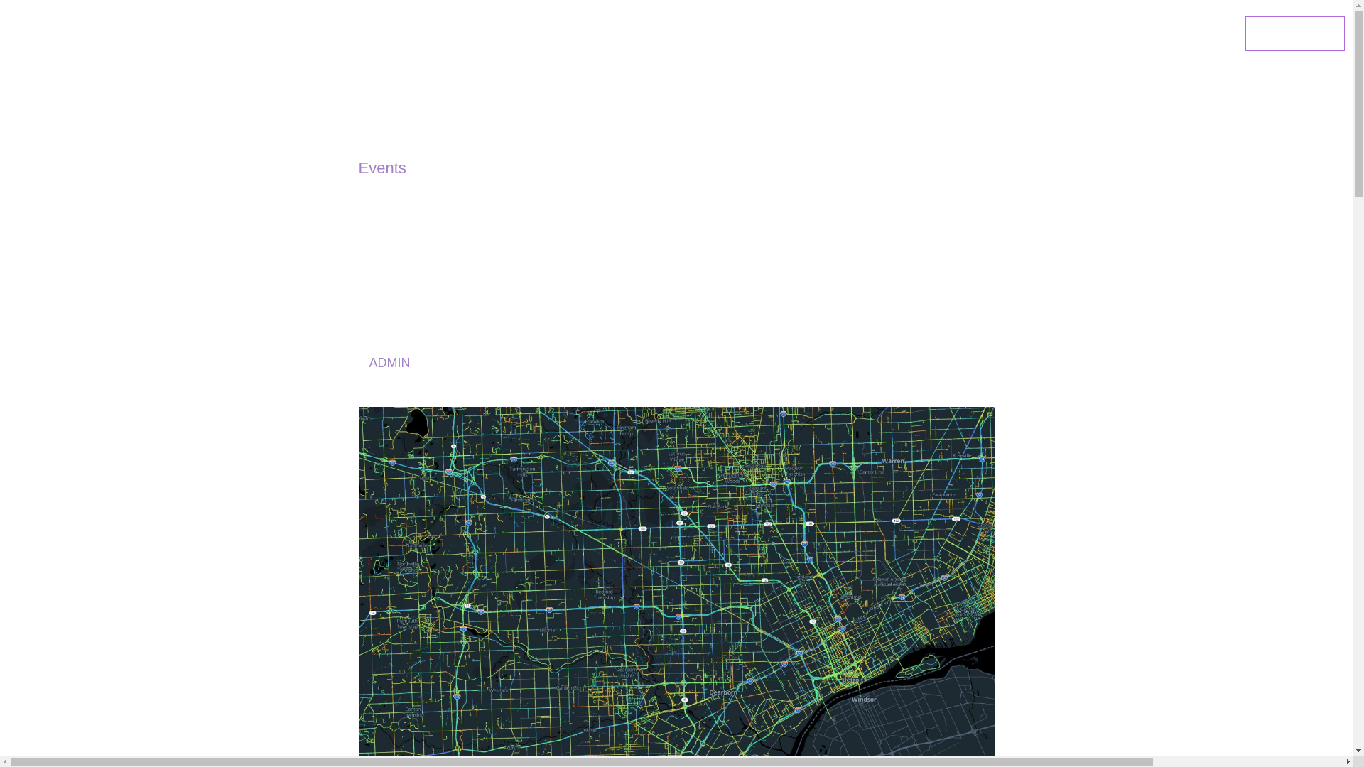 The width and height of the screenshot is (1364, 767). I want to click on INDUSTRIES, so click(916, 34).